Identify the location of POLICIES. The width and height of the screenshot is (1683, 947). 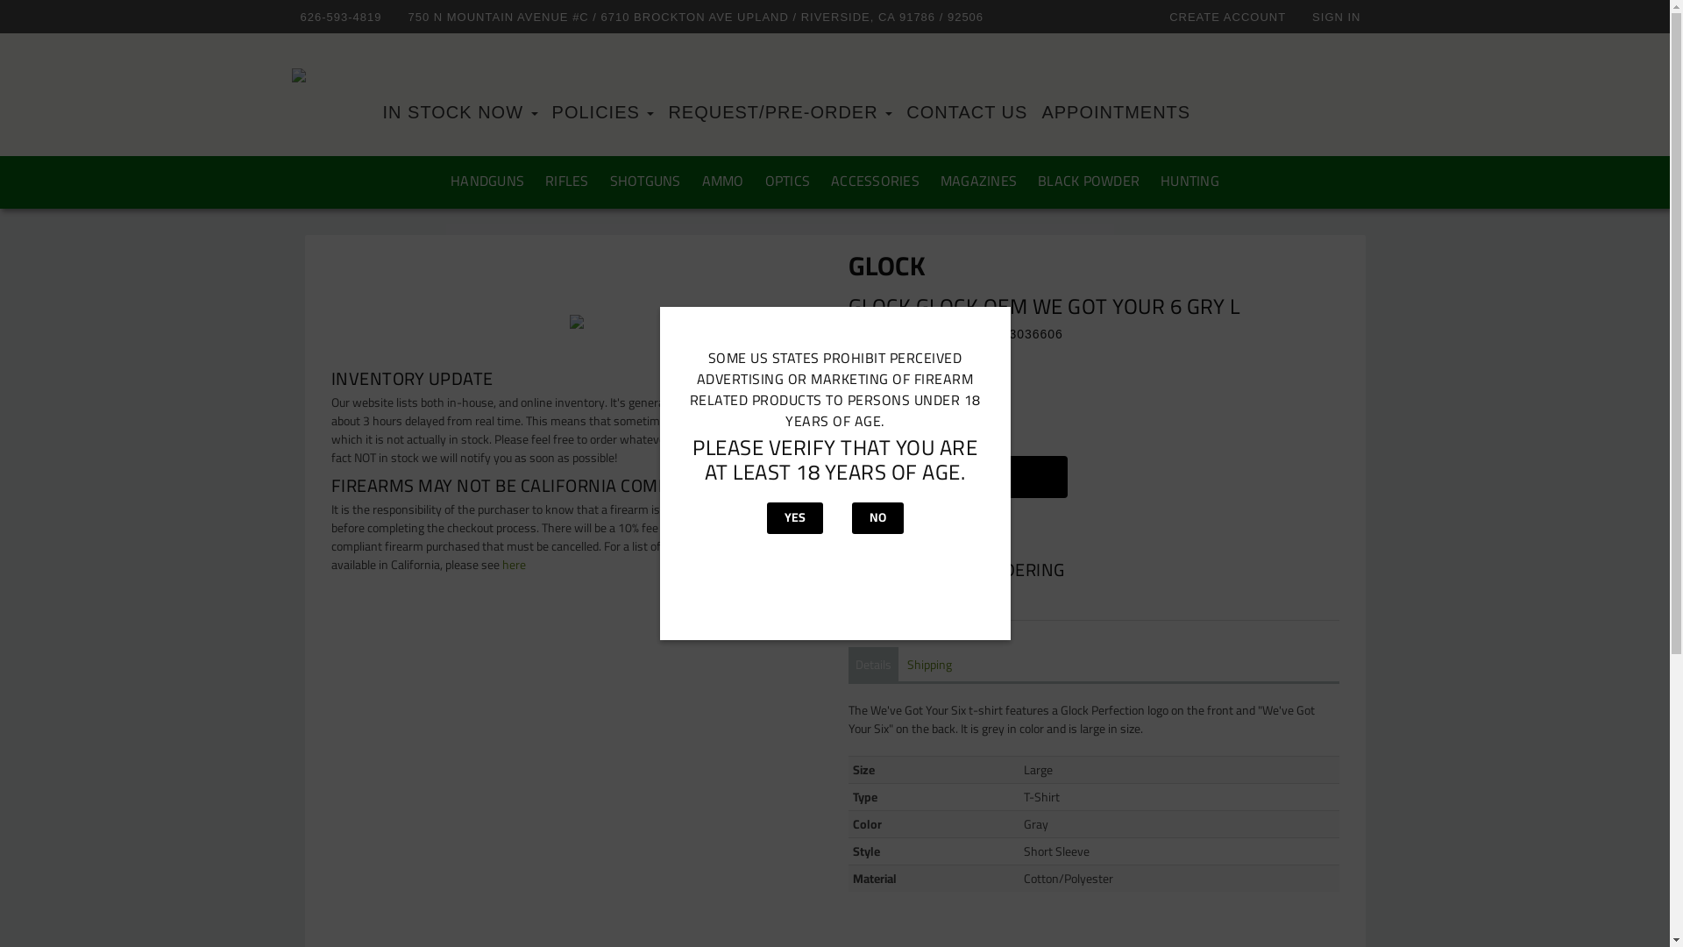
(603, 112).